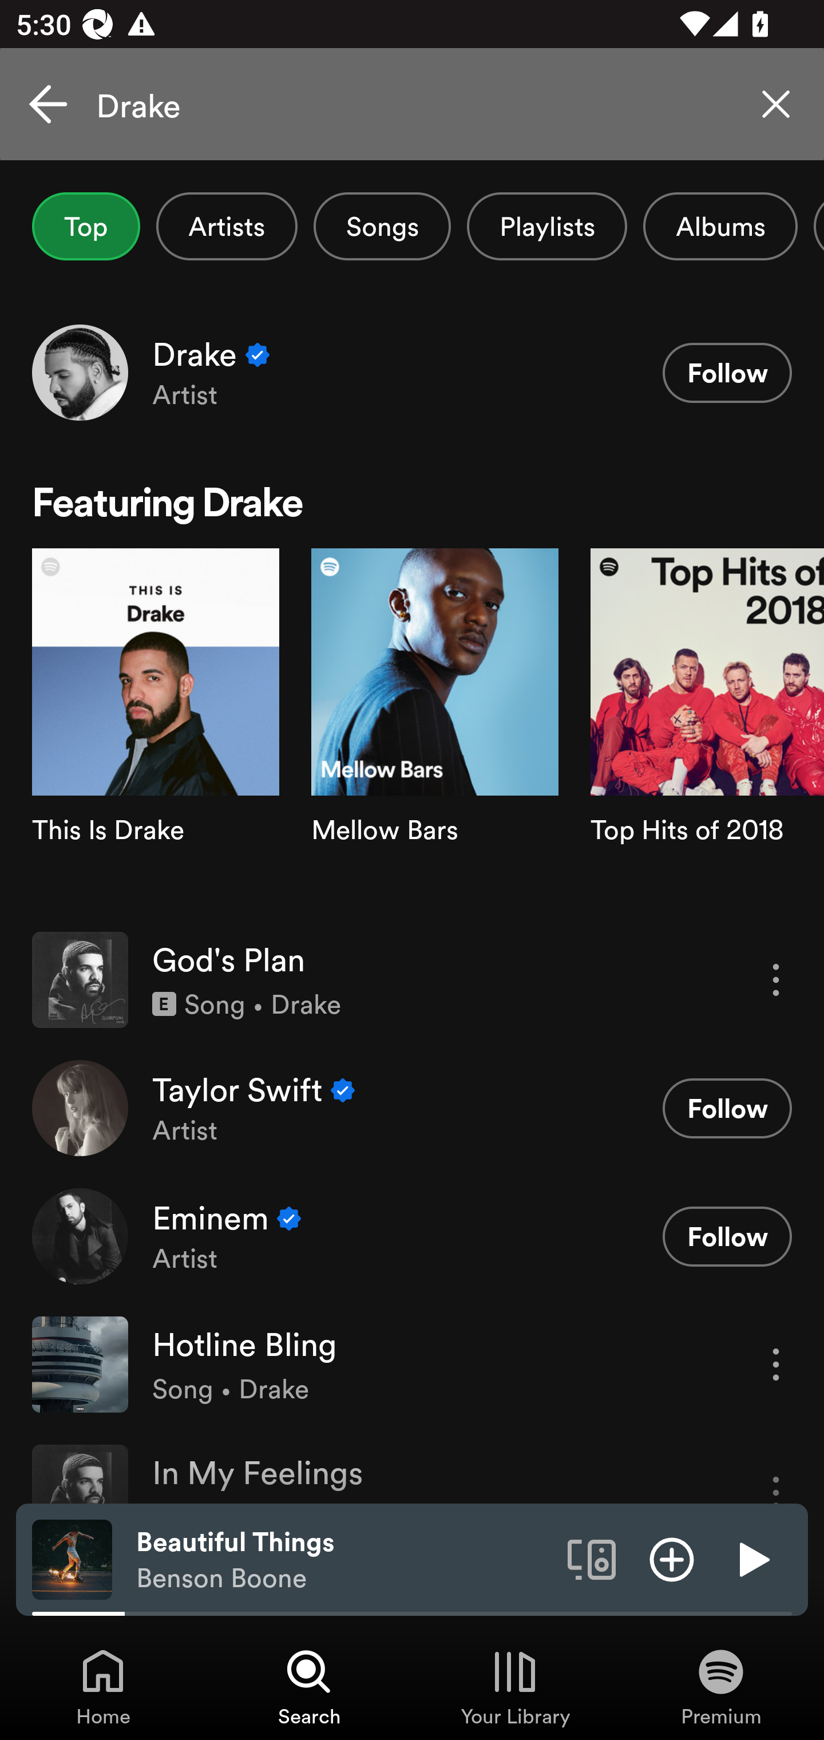  Describe the element at coordinates (672, 1559) in the screenshot. I see `Add item` at that location.